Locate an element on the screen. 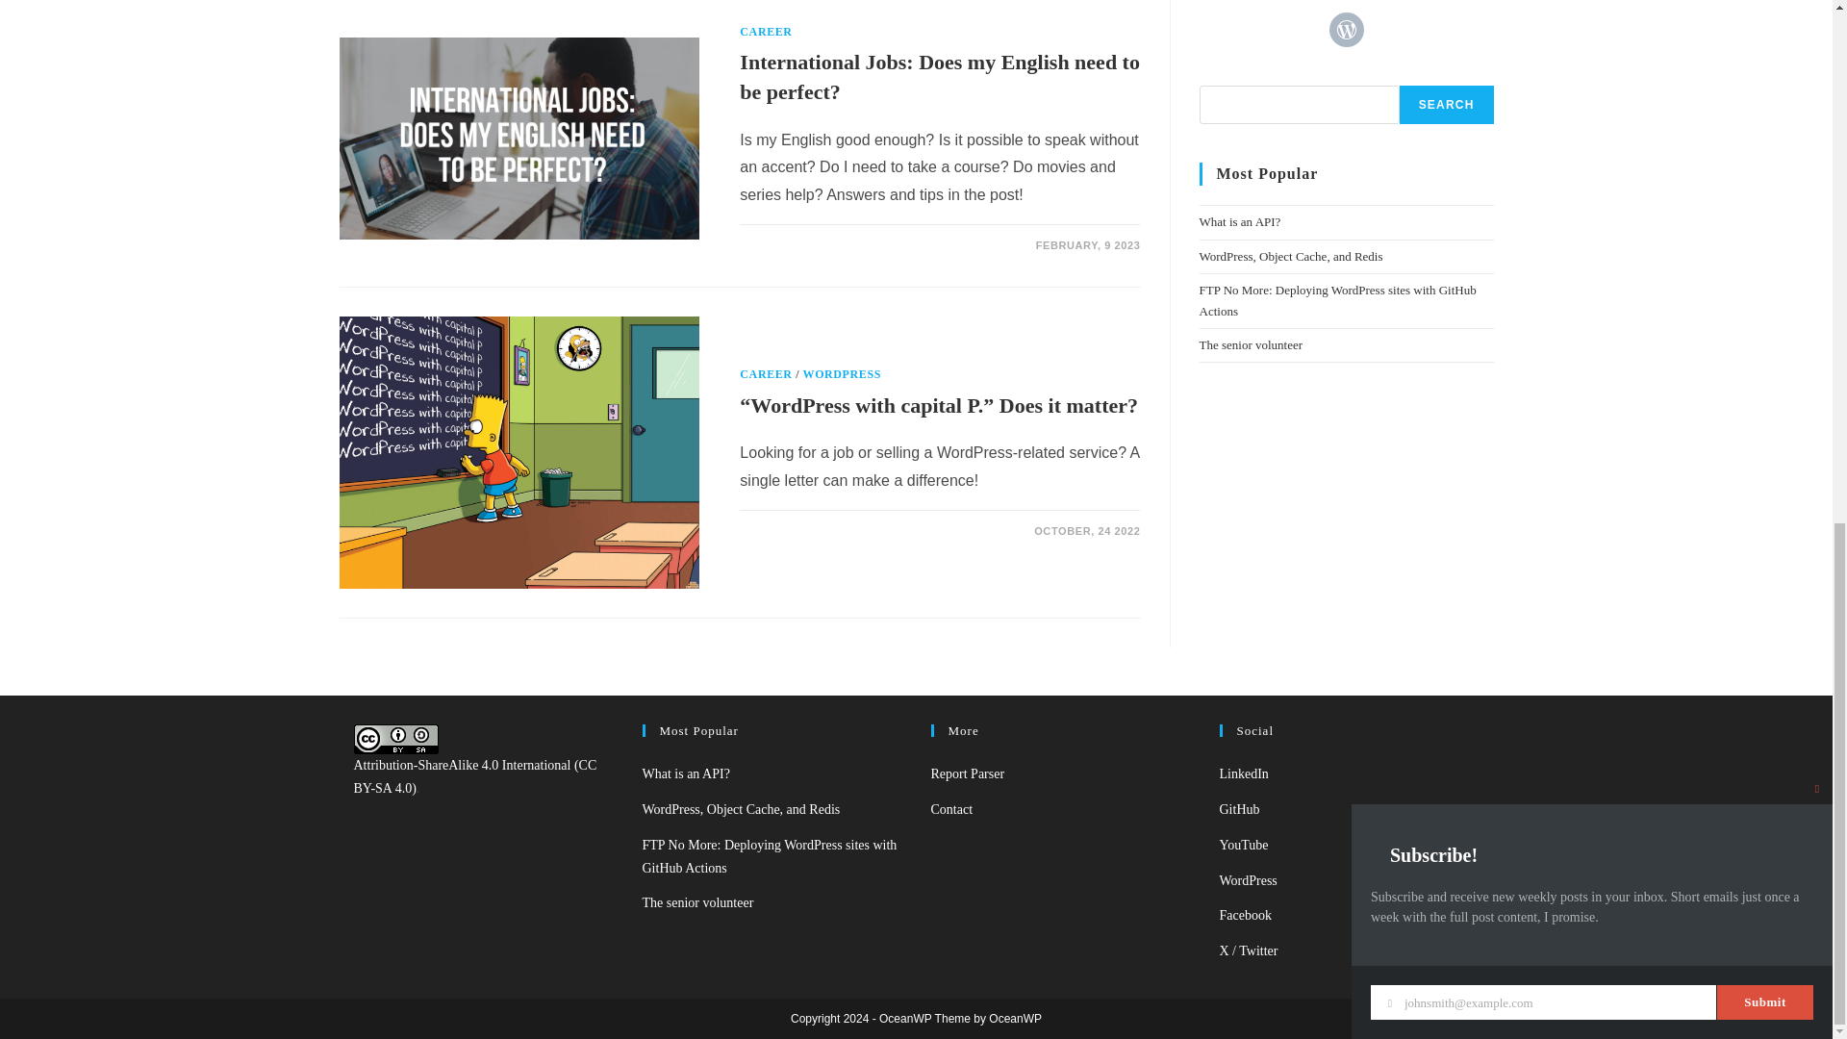 The image size is (1847, 1039). YouTube is located at coordinates (1244, 845).